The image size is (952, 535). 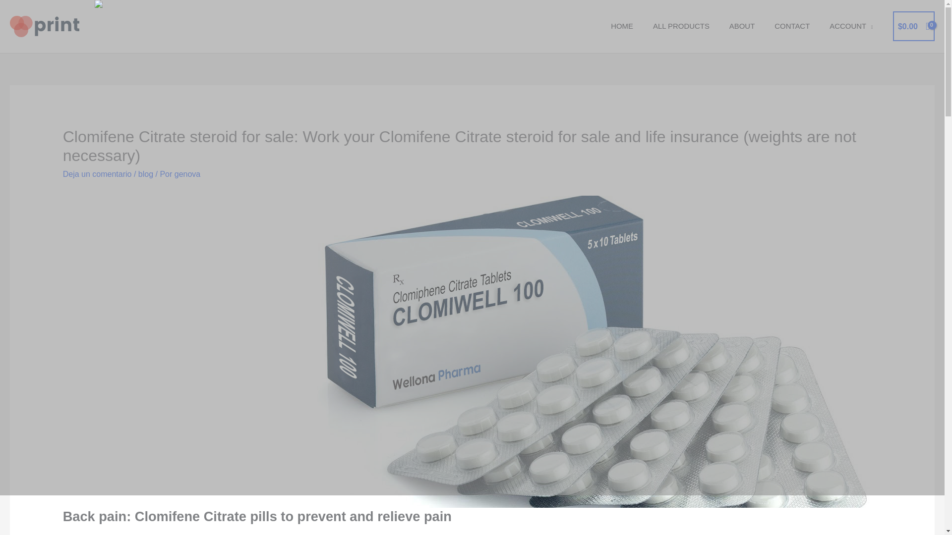 What do you see at coordinates (187, 174) in the screenshot?
I see `Ver todas las entradas de genova` at bounding box center [187, 174].